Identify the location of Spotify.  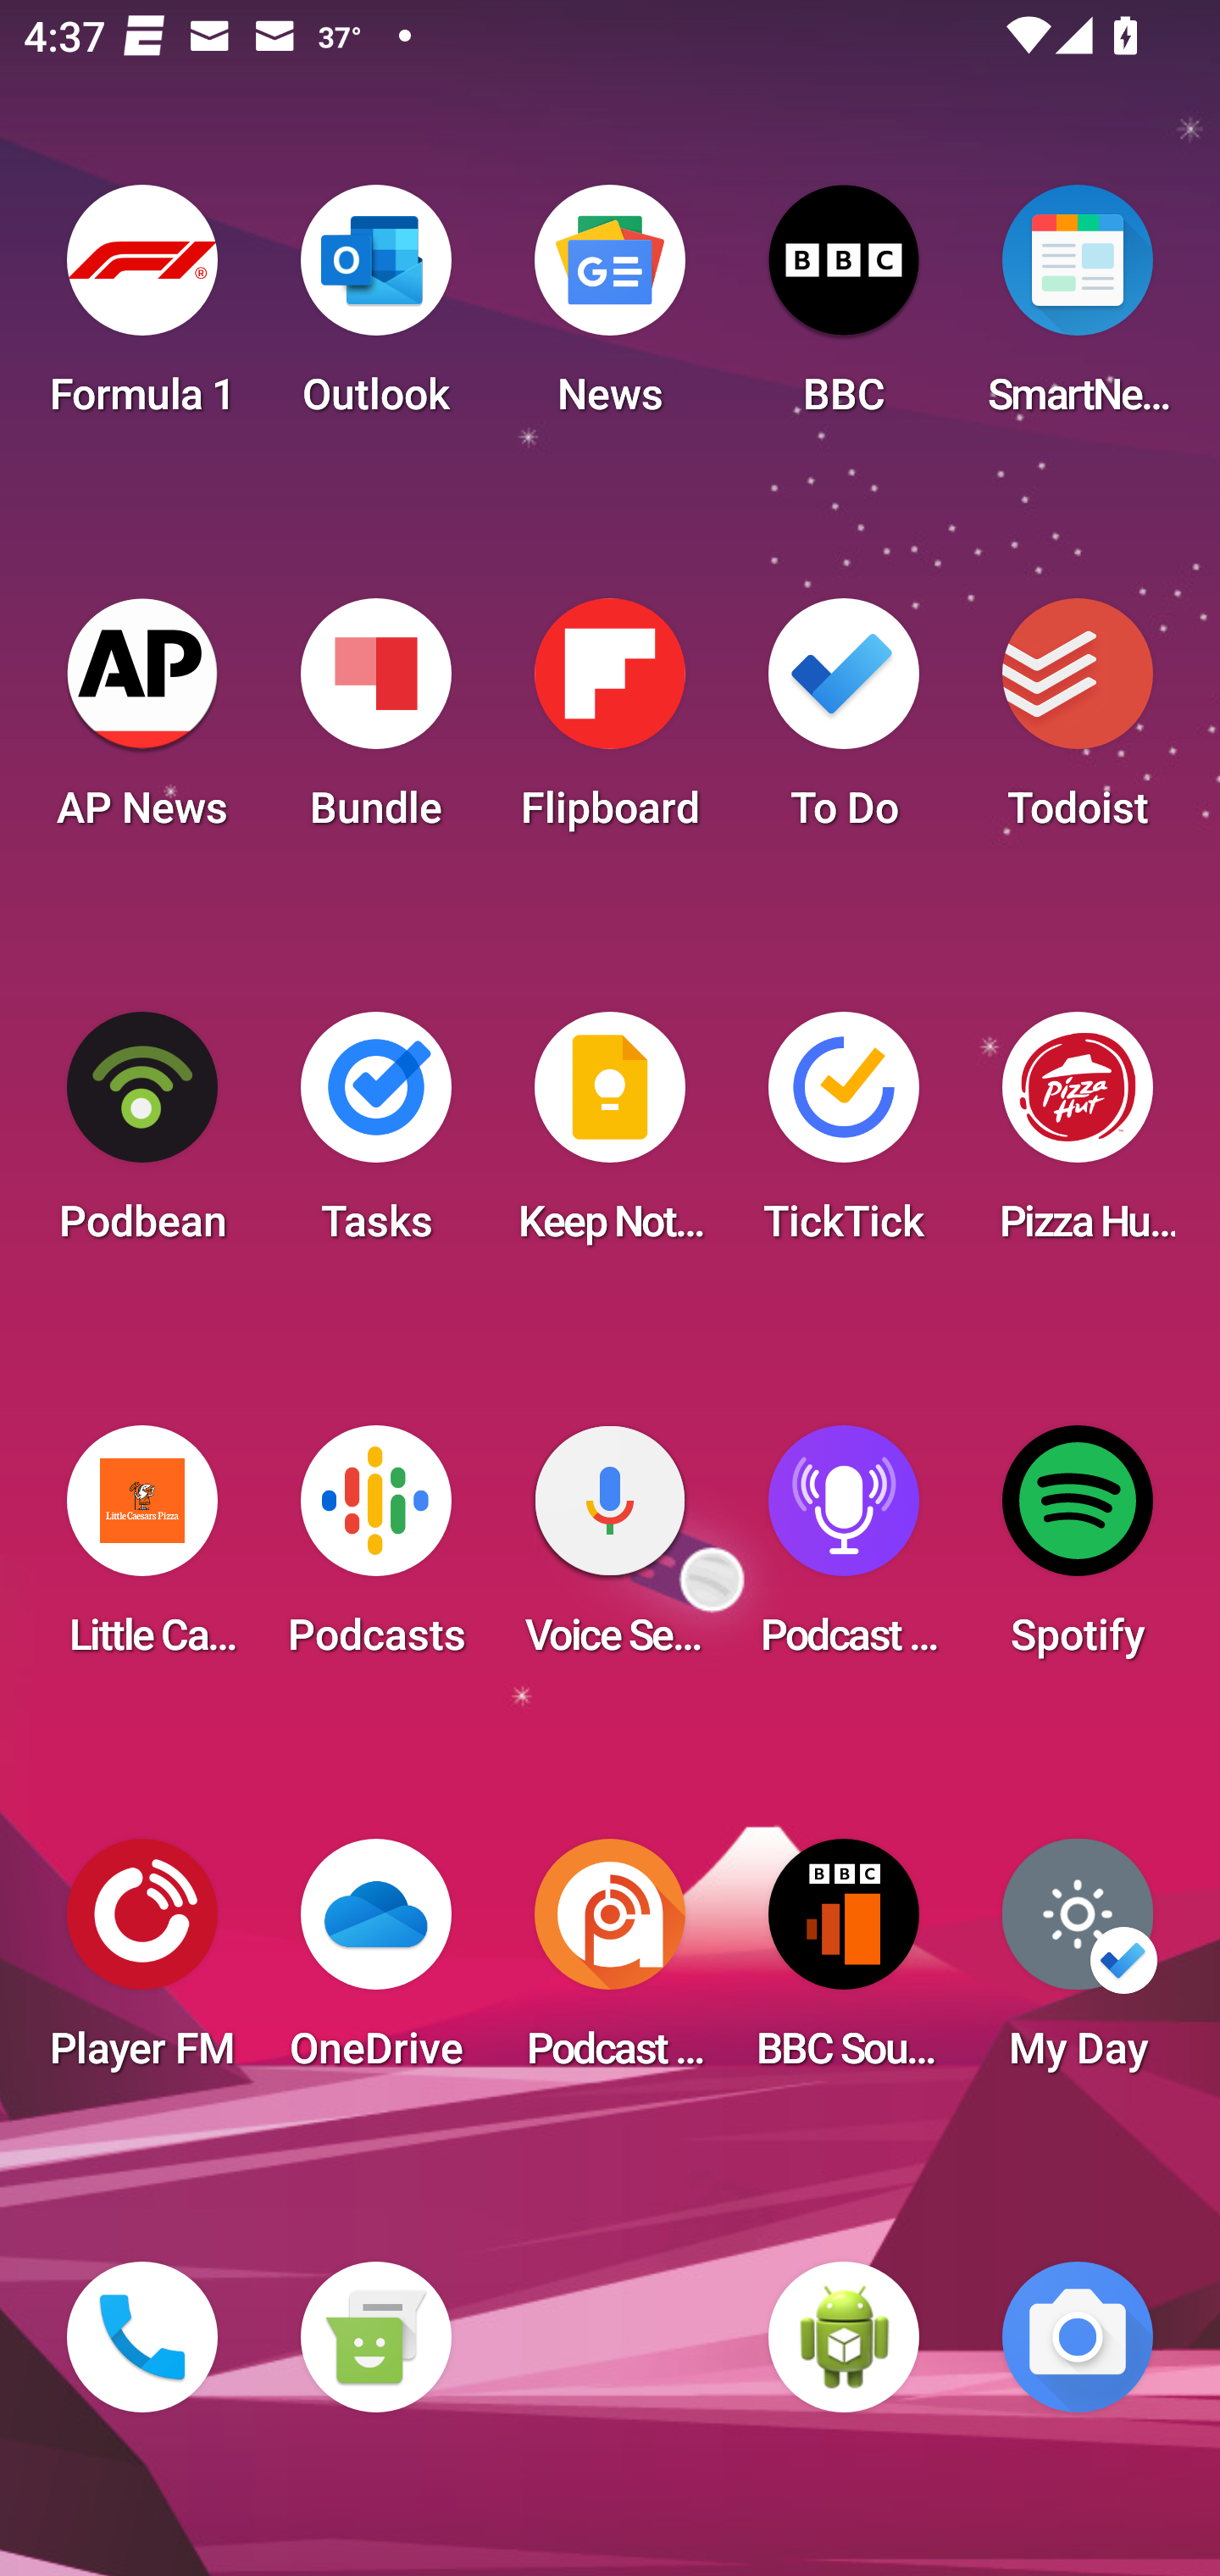
(1078, 1551).